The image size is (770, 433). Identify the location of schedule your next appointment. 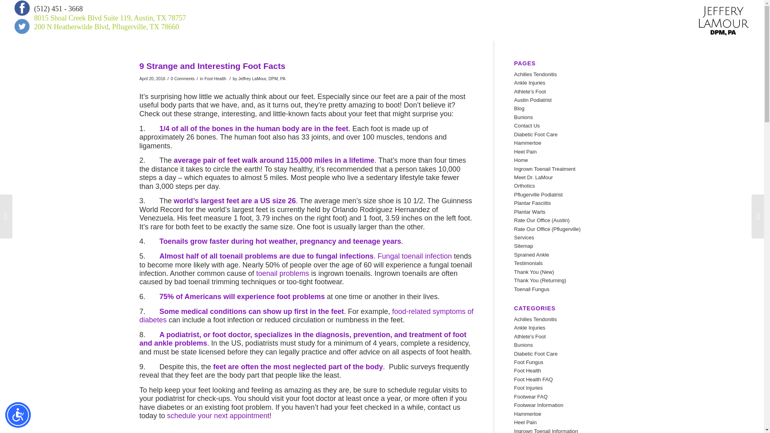
(218, 415).